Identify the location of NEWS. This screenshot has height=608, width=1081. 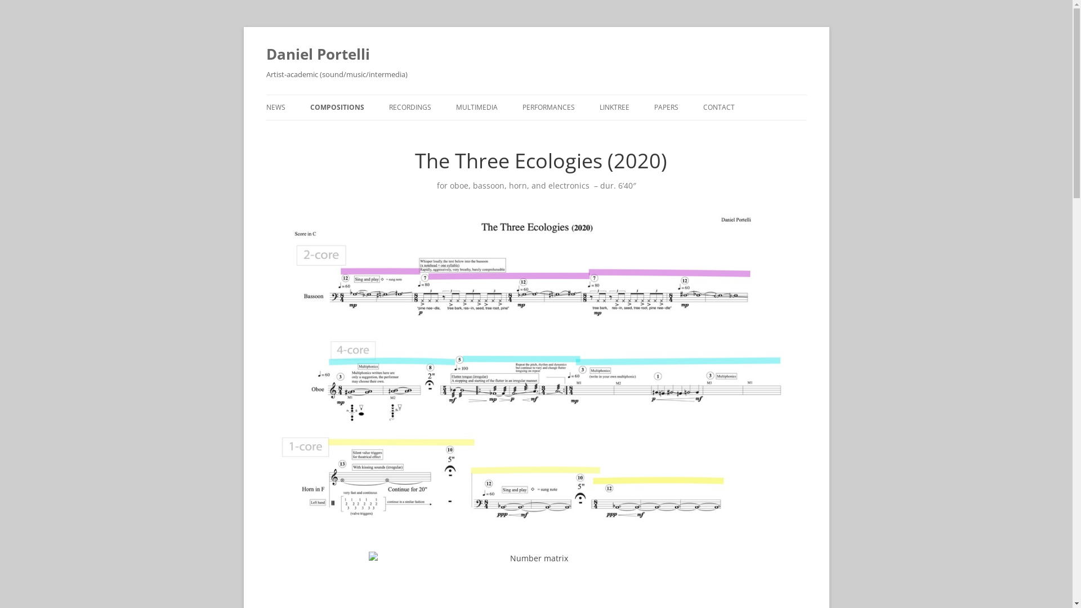
(275, 108).